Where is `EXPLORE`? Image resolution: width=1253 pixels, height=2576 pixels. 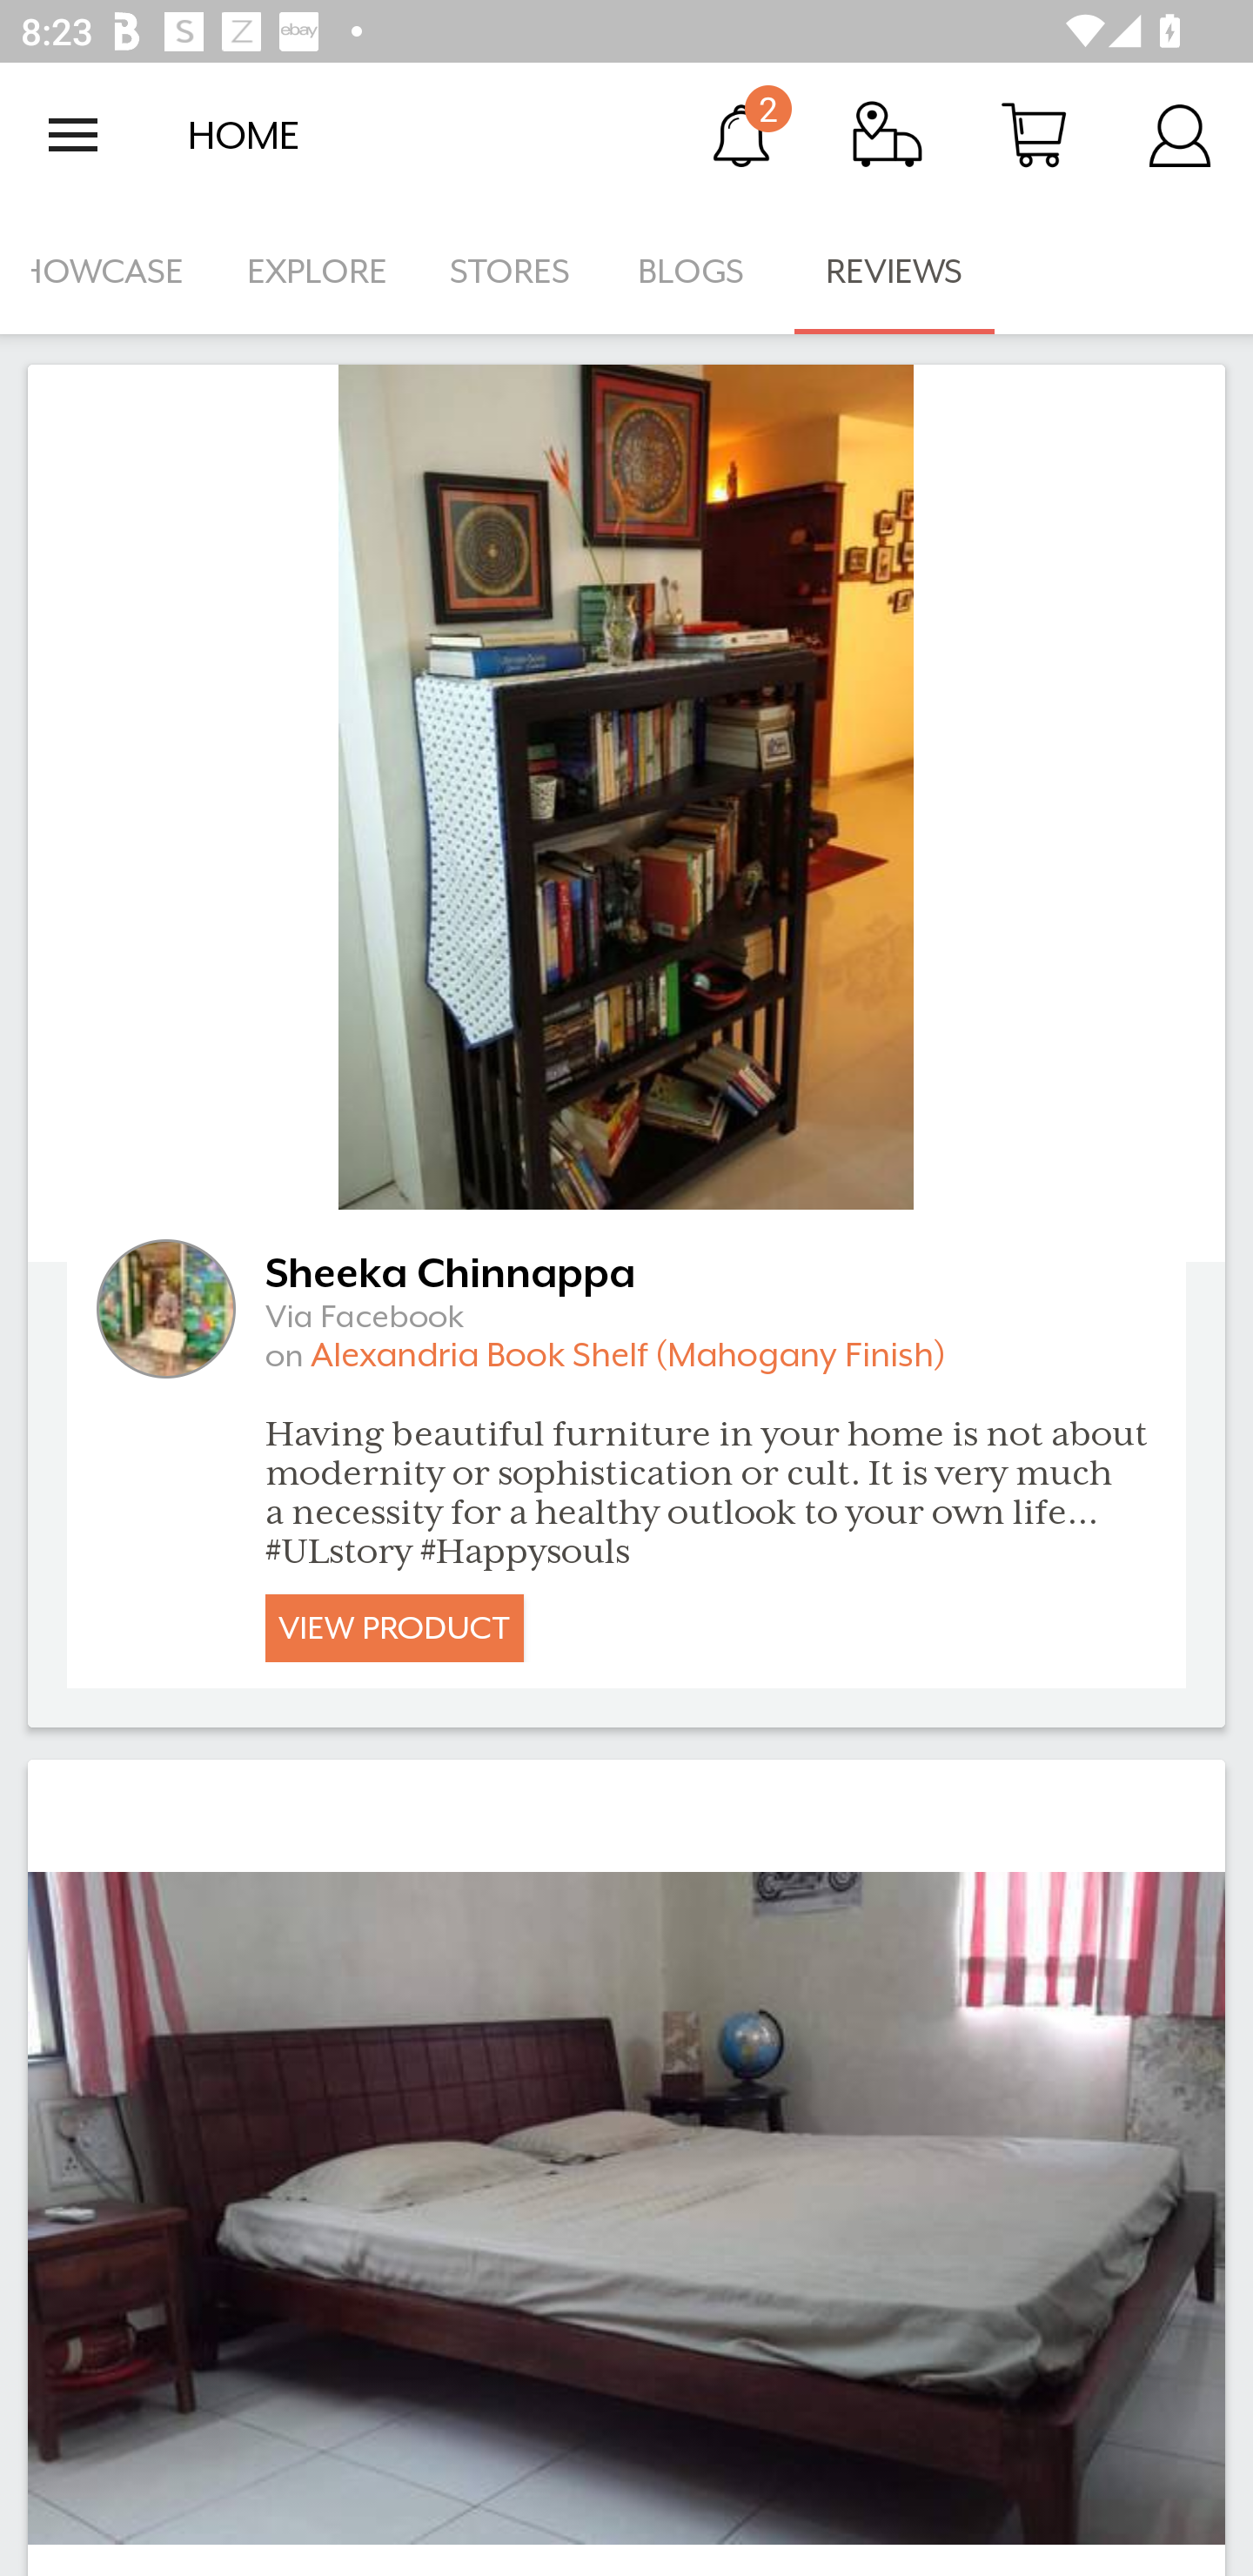
EXPLORE is located at coordinates (317, 272).